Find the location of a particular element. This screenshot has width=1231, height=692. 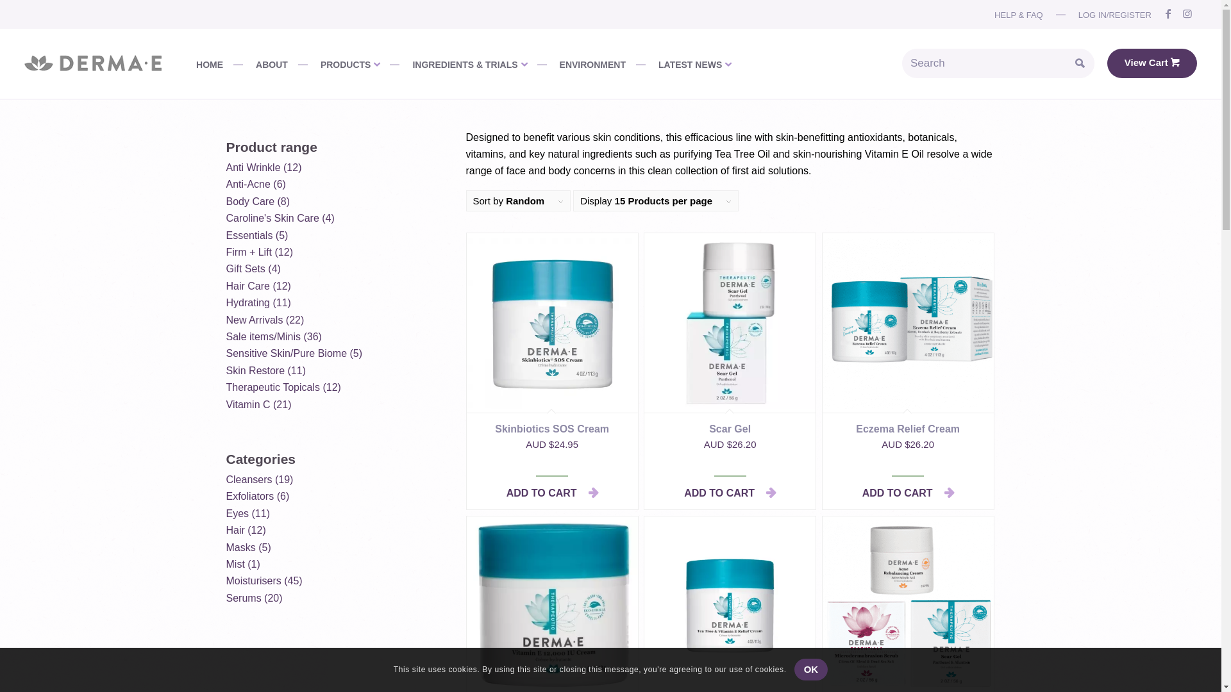

Sensitive Skin/Pure Biome is located at coordinates (286, 354).